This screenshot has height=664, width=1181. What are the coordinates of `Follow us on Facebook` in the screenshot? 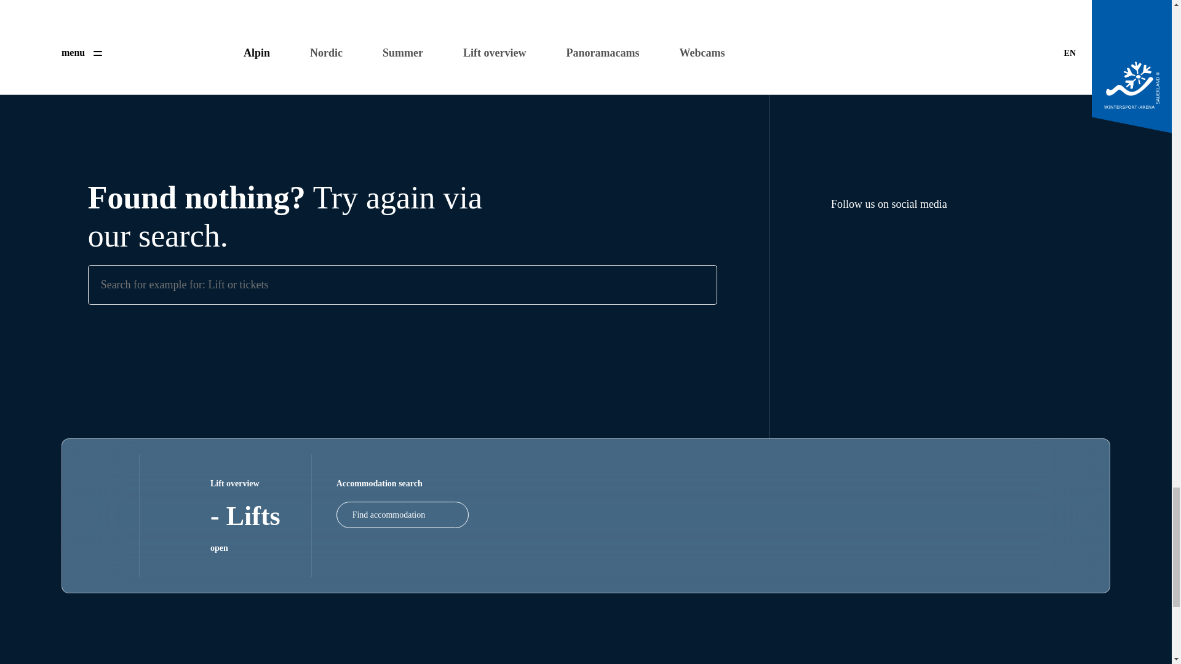 It's located at (841, 243).